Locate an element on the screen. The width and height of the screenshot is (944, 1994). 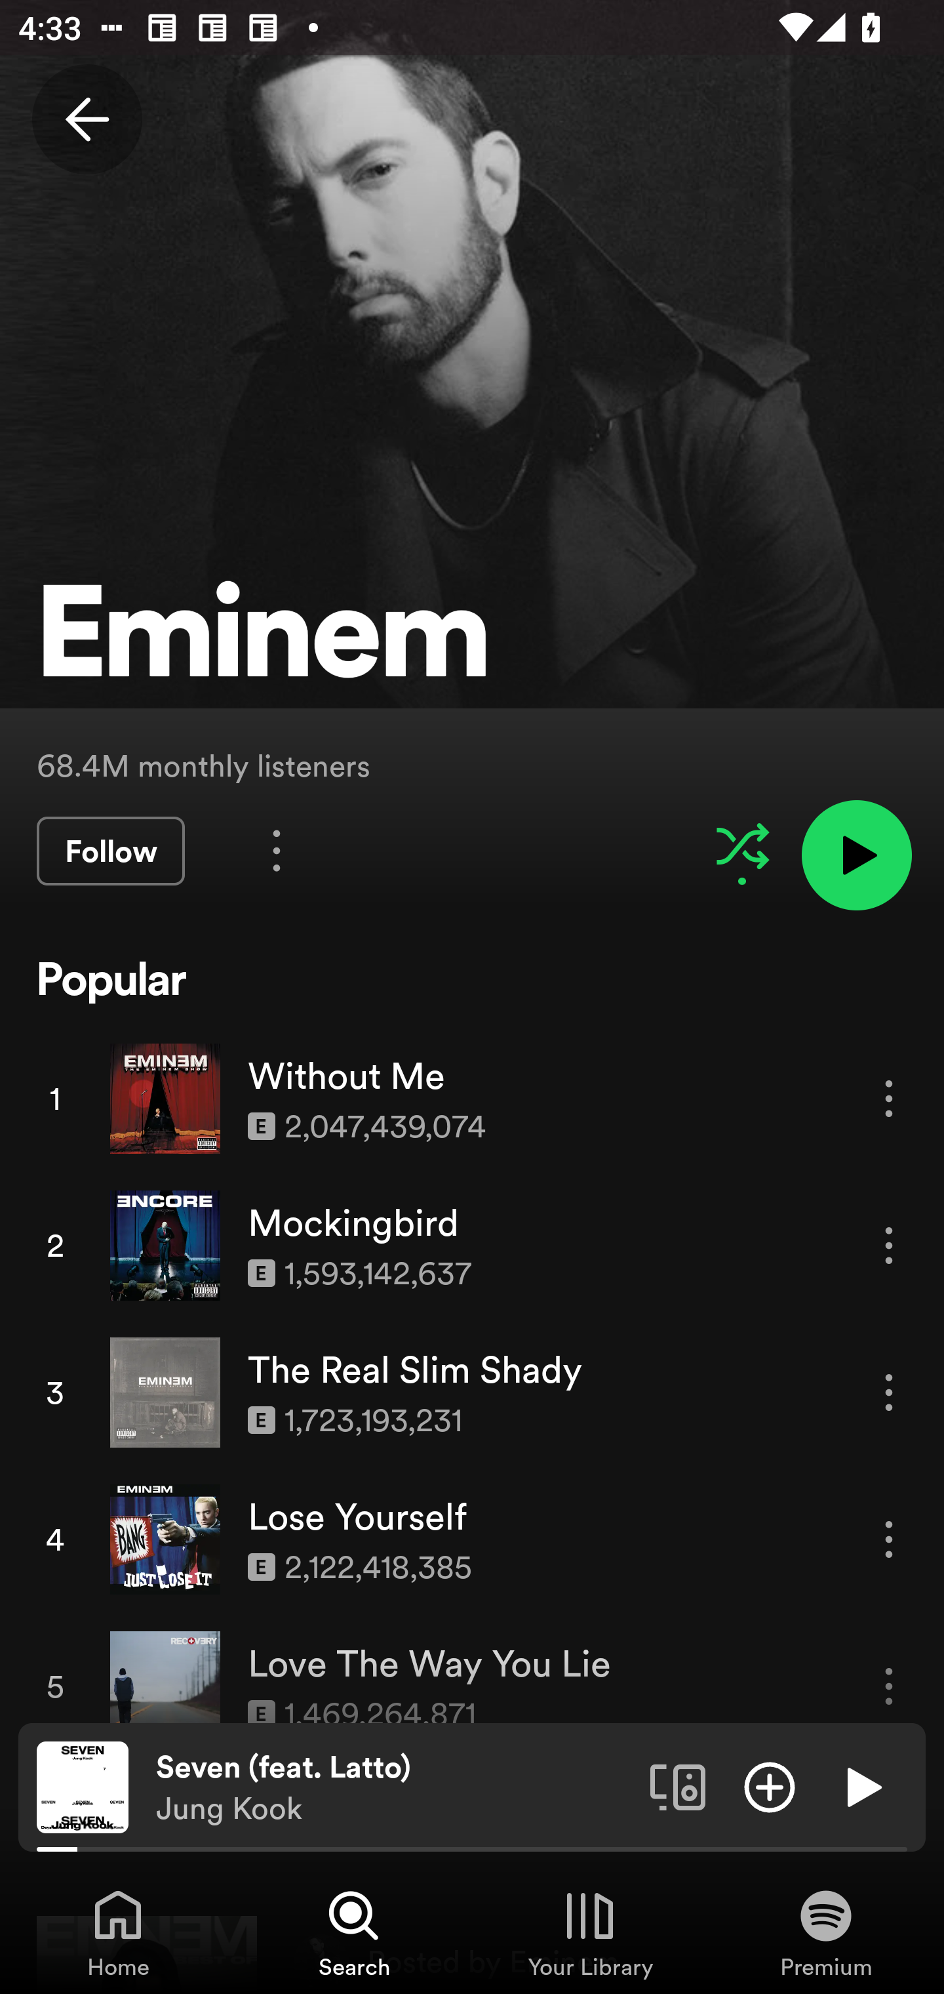
Seven (feat. Latto) Jung Kook is located at coordinates (393, 1787).